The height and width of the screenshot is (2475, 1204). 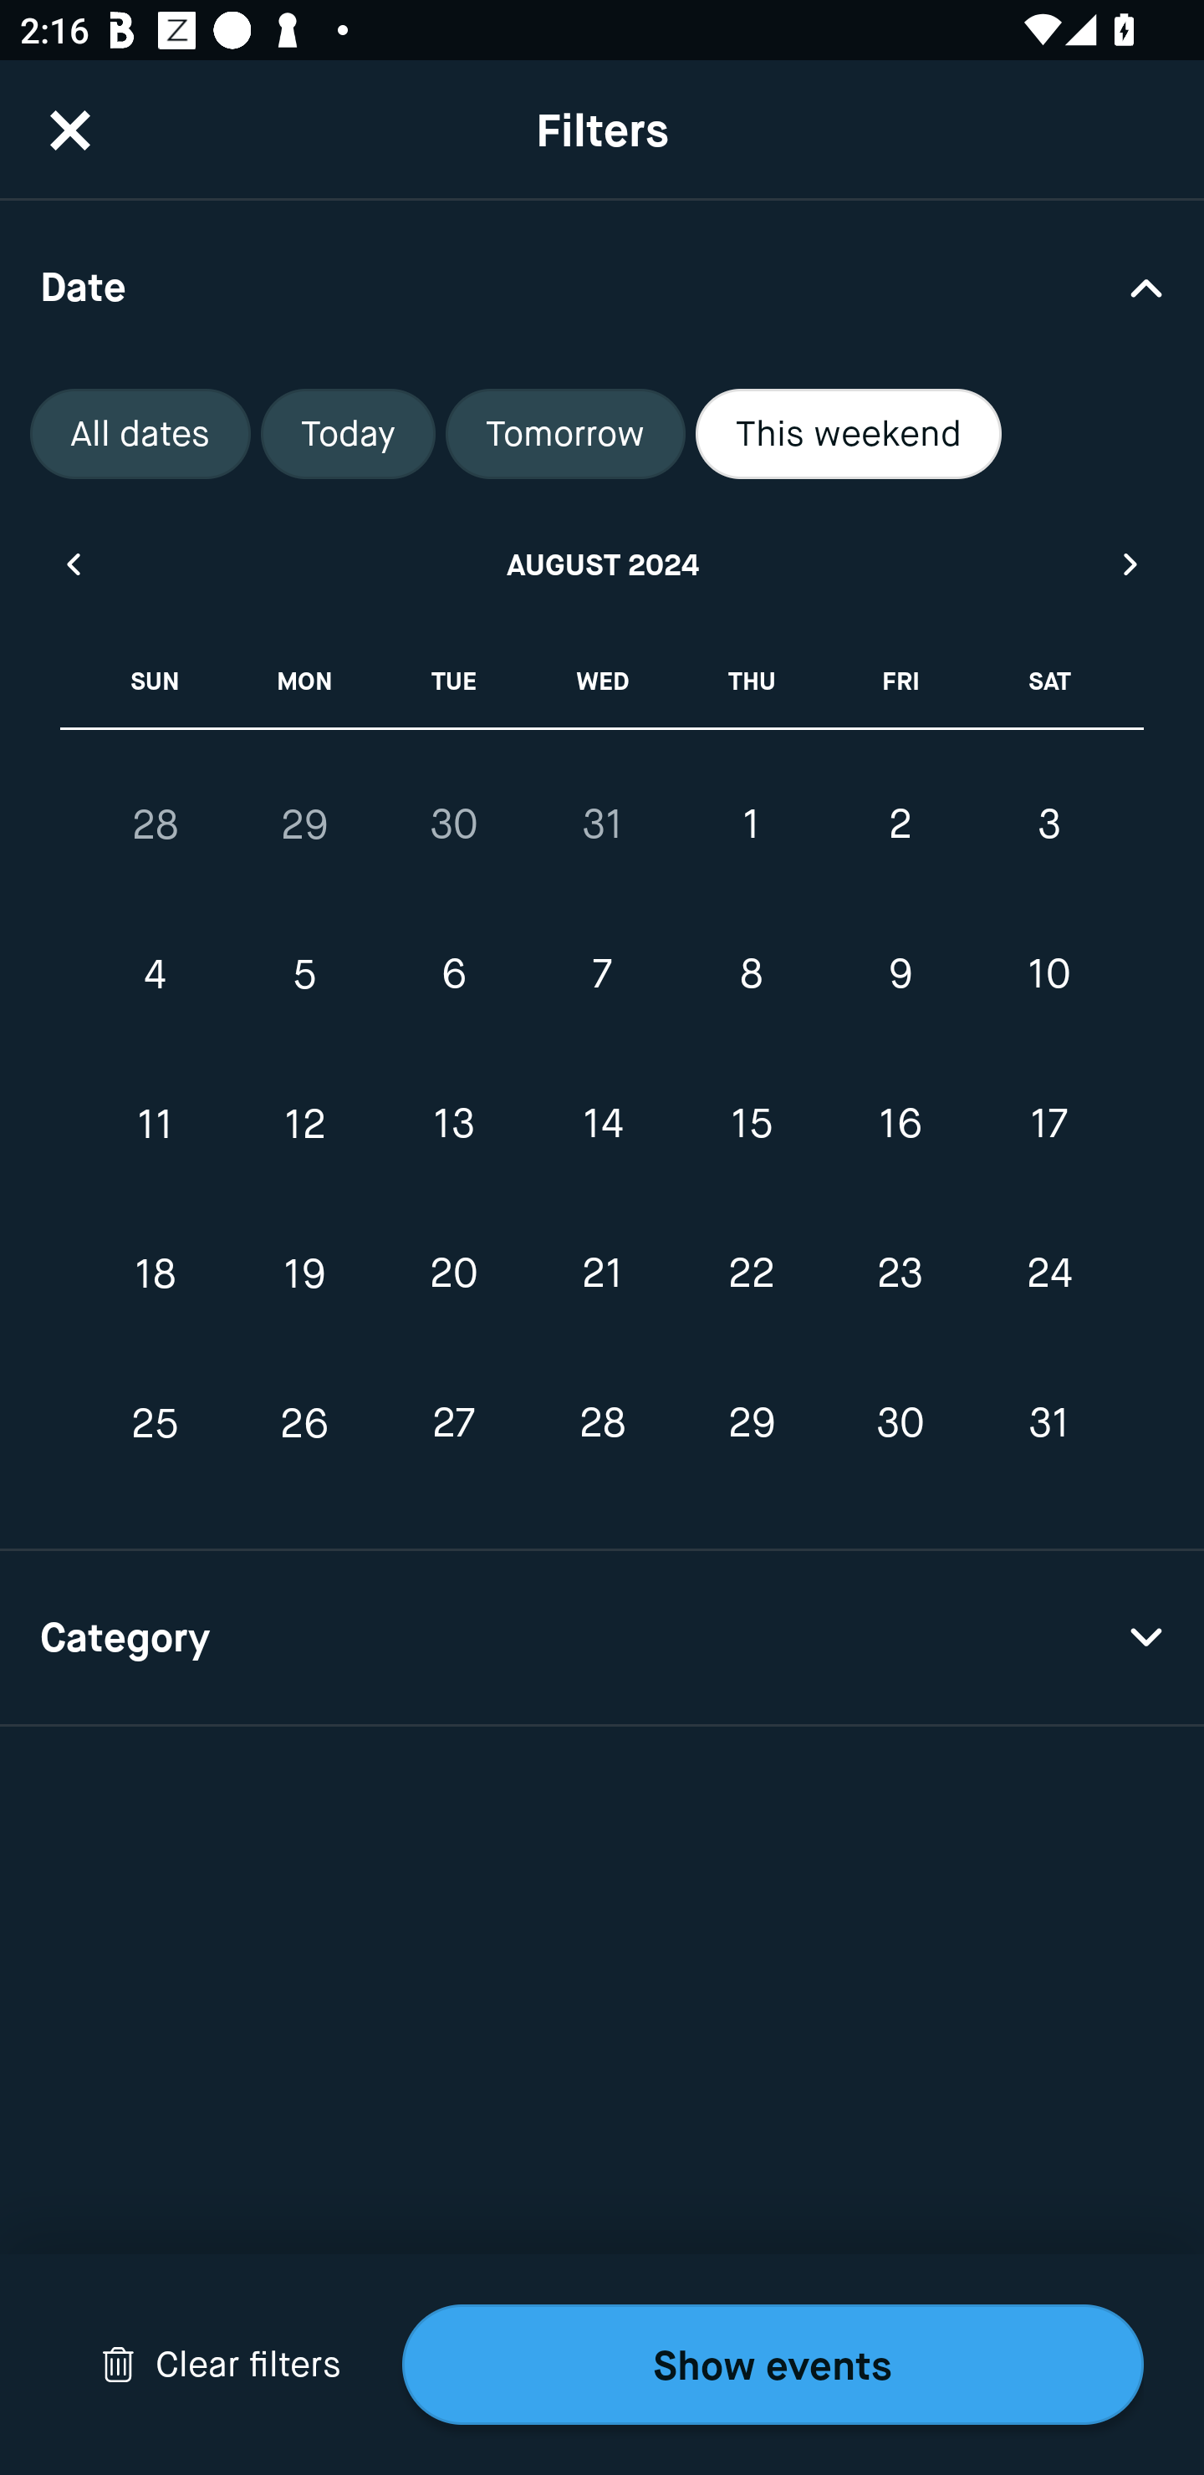 I want to click on 31, so click(x=1048, y=1423).